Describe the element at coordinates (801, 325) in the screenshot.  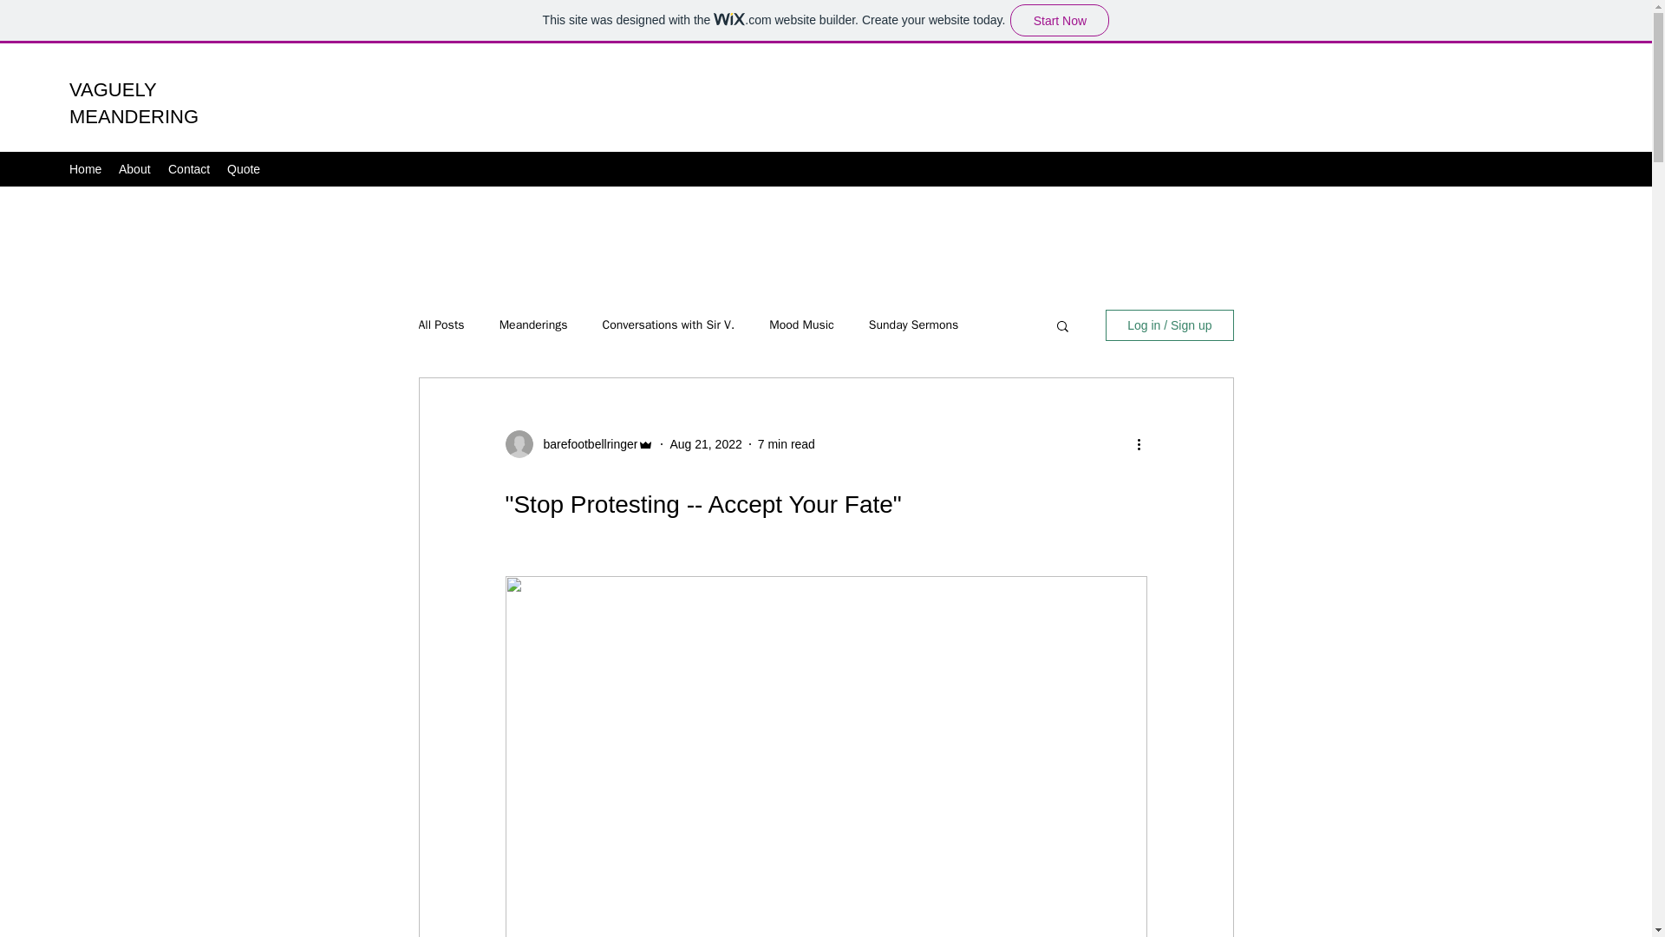
I see `Mood Music` at that location.